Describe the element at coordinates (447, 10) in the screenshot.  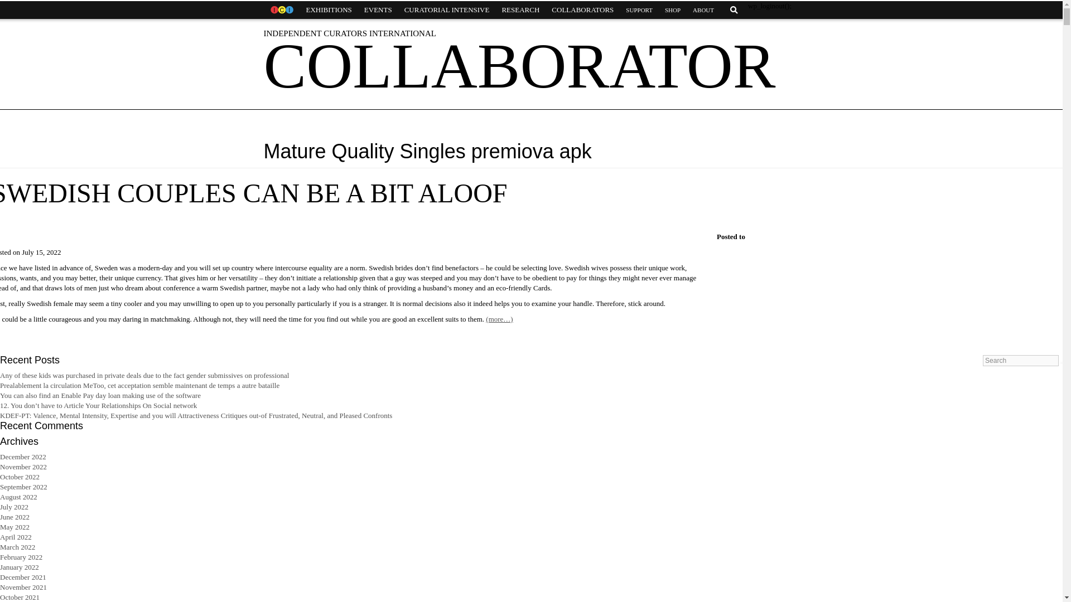
I see `CURATORIAL INTENSIVE` at that location.